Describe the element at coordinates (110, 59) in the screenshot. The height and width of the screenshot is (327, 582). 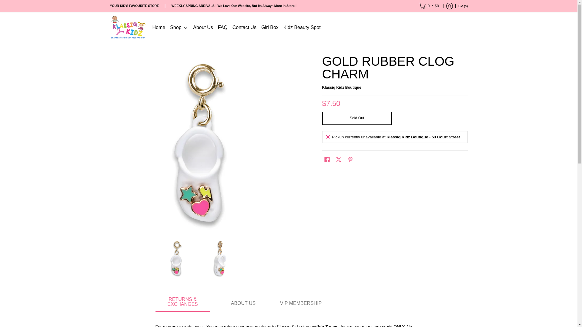
I see `Skip to Main Content` at that location.